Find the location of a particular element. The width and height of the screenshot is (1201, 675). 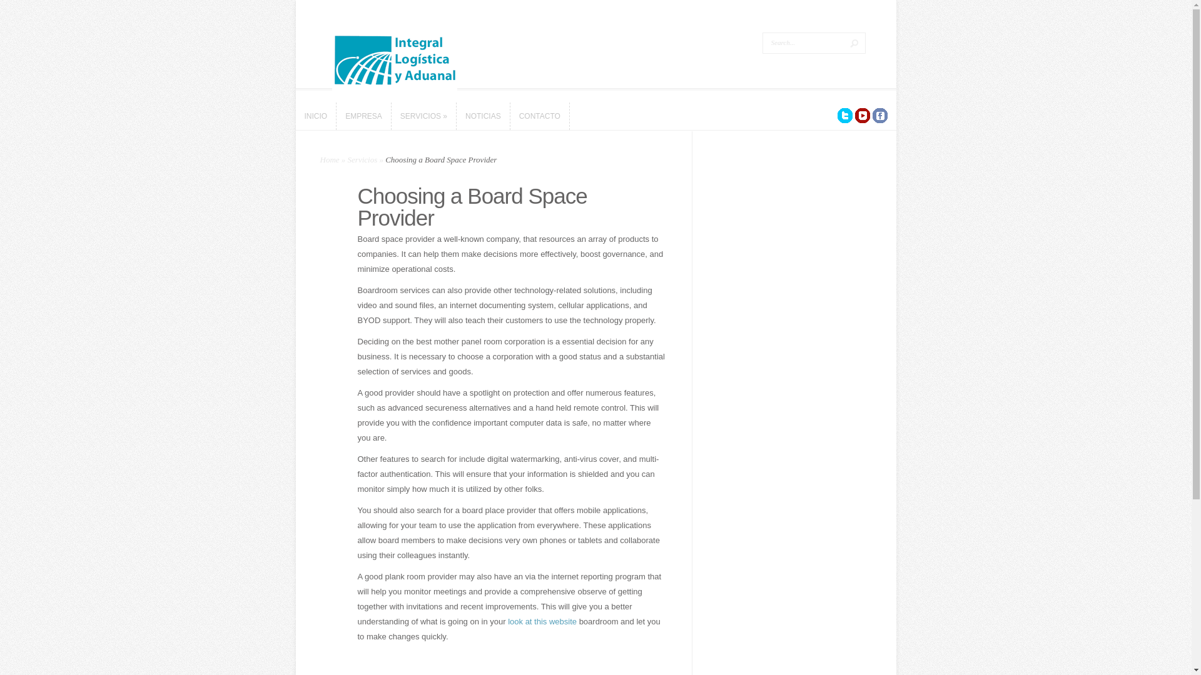

Home is located at coordinates (330, 160).